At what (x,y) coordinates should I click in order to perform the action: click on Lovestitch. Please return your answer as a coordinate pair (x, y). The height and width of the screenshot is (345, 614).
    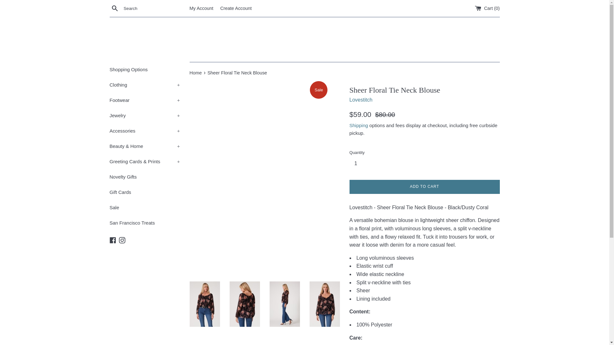
    Looking at the image, I should click on (361, 100).